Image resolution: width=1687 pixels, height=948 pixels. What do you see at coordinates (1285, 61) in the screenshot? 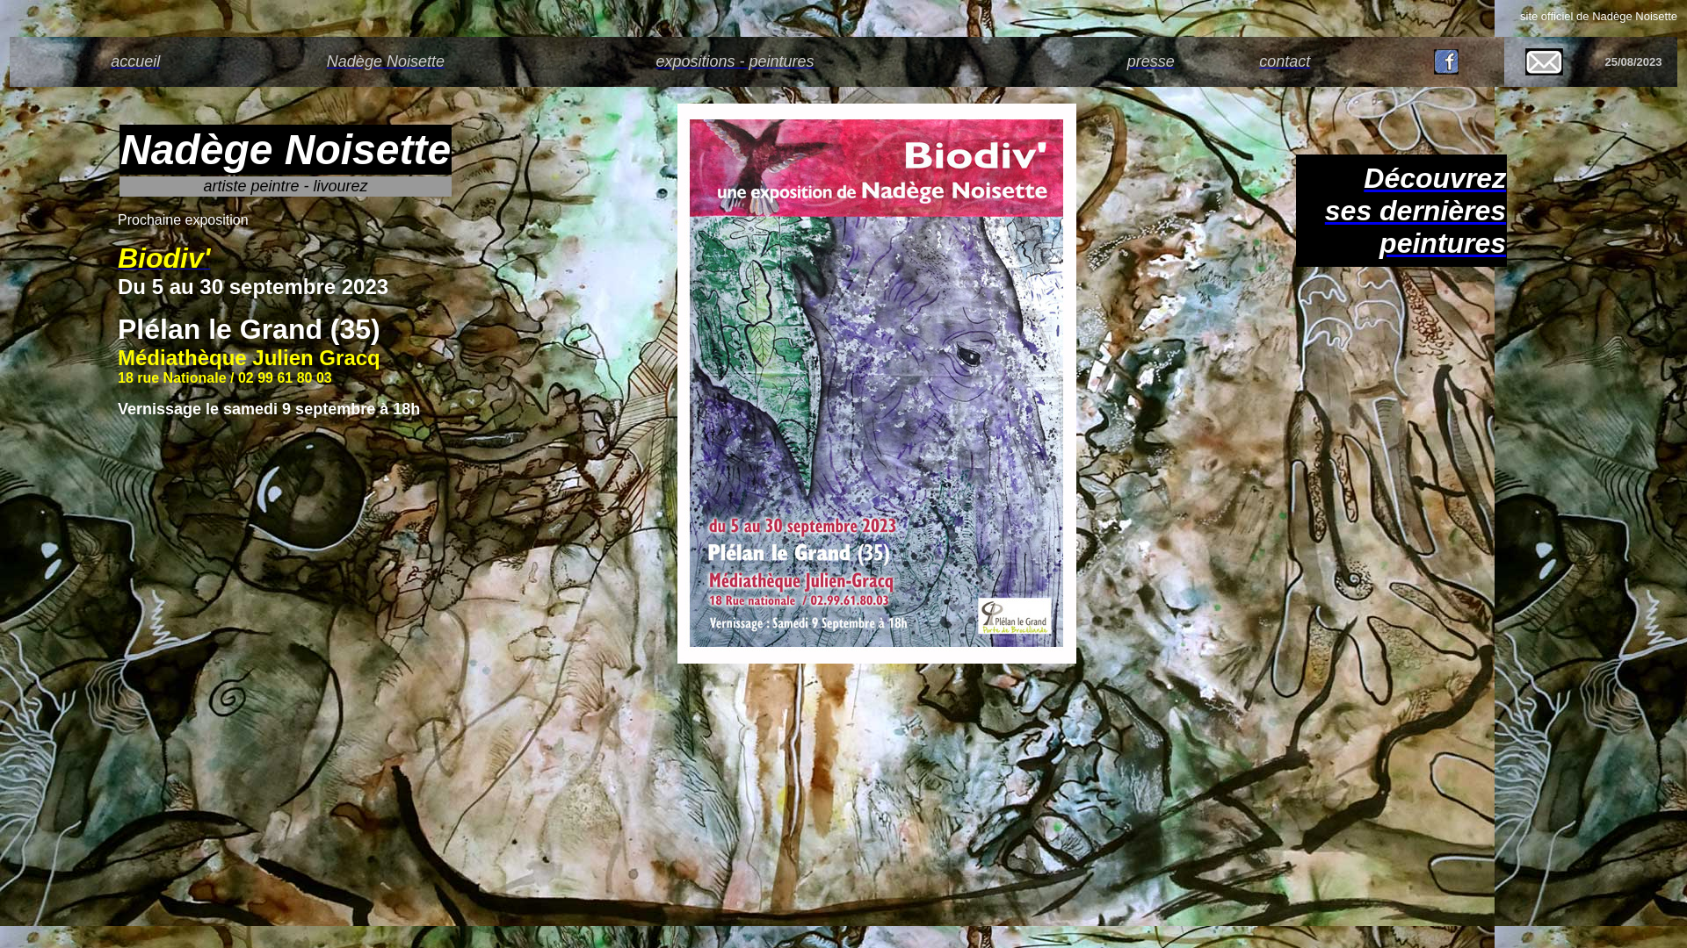
I see `contact` at bounding box center [1285, 61].